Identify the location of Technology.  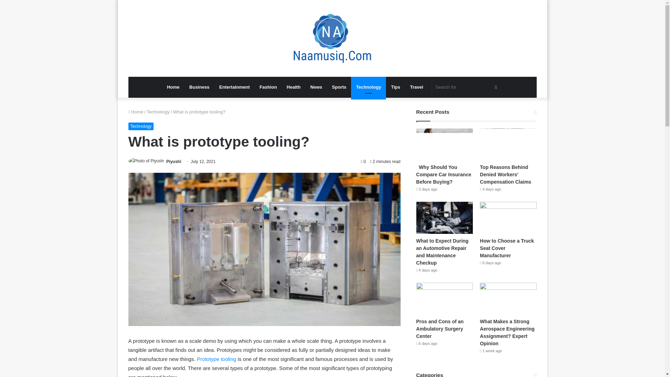
(158, 112).